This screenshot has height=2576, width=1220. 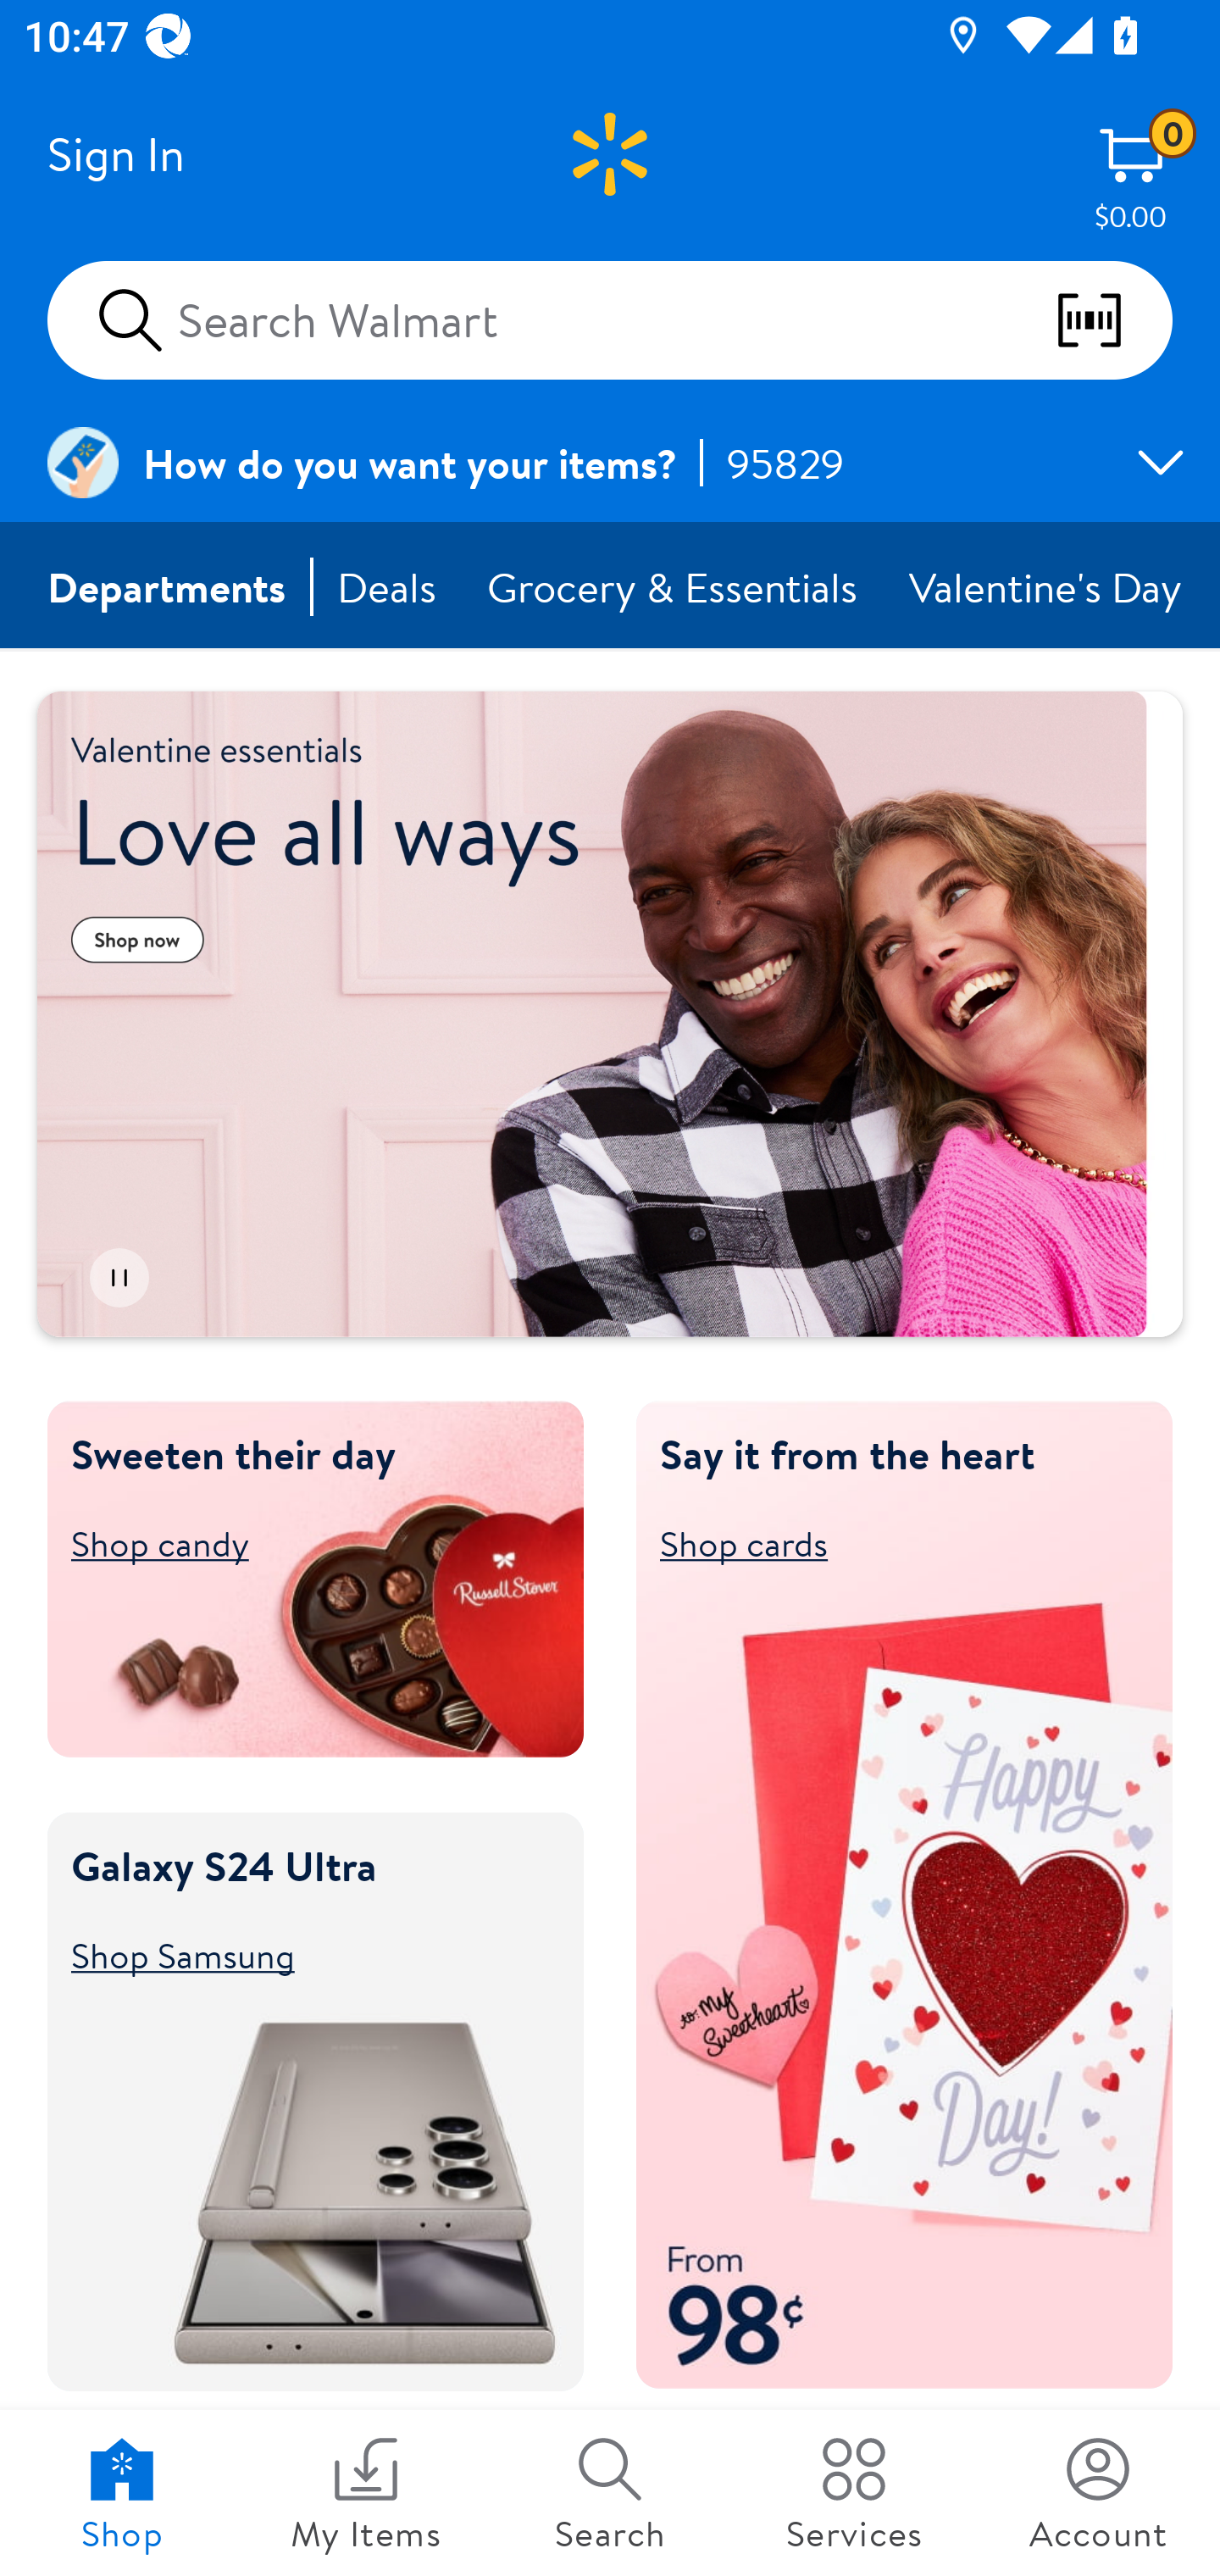 What do you see at coordinates (674, 587) in the screenshot?
I see `Grocery & Essentials` at bounding box center [674, 587].